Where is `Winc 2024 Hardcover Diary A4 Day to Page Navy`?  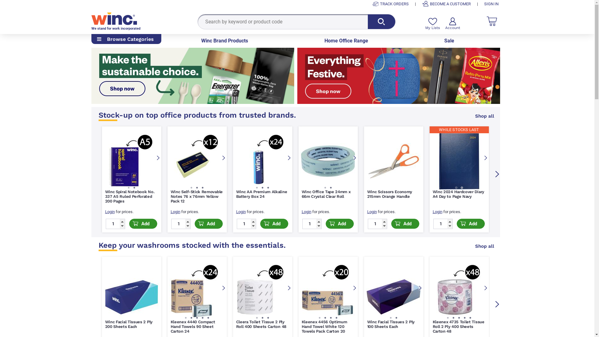 Winc 2024 Hardcover Diary A4 Day to Page Navy is located at coordinates (458, 194).